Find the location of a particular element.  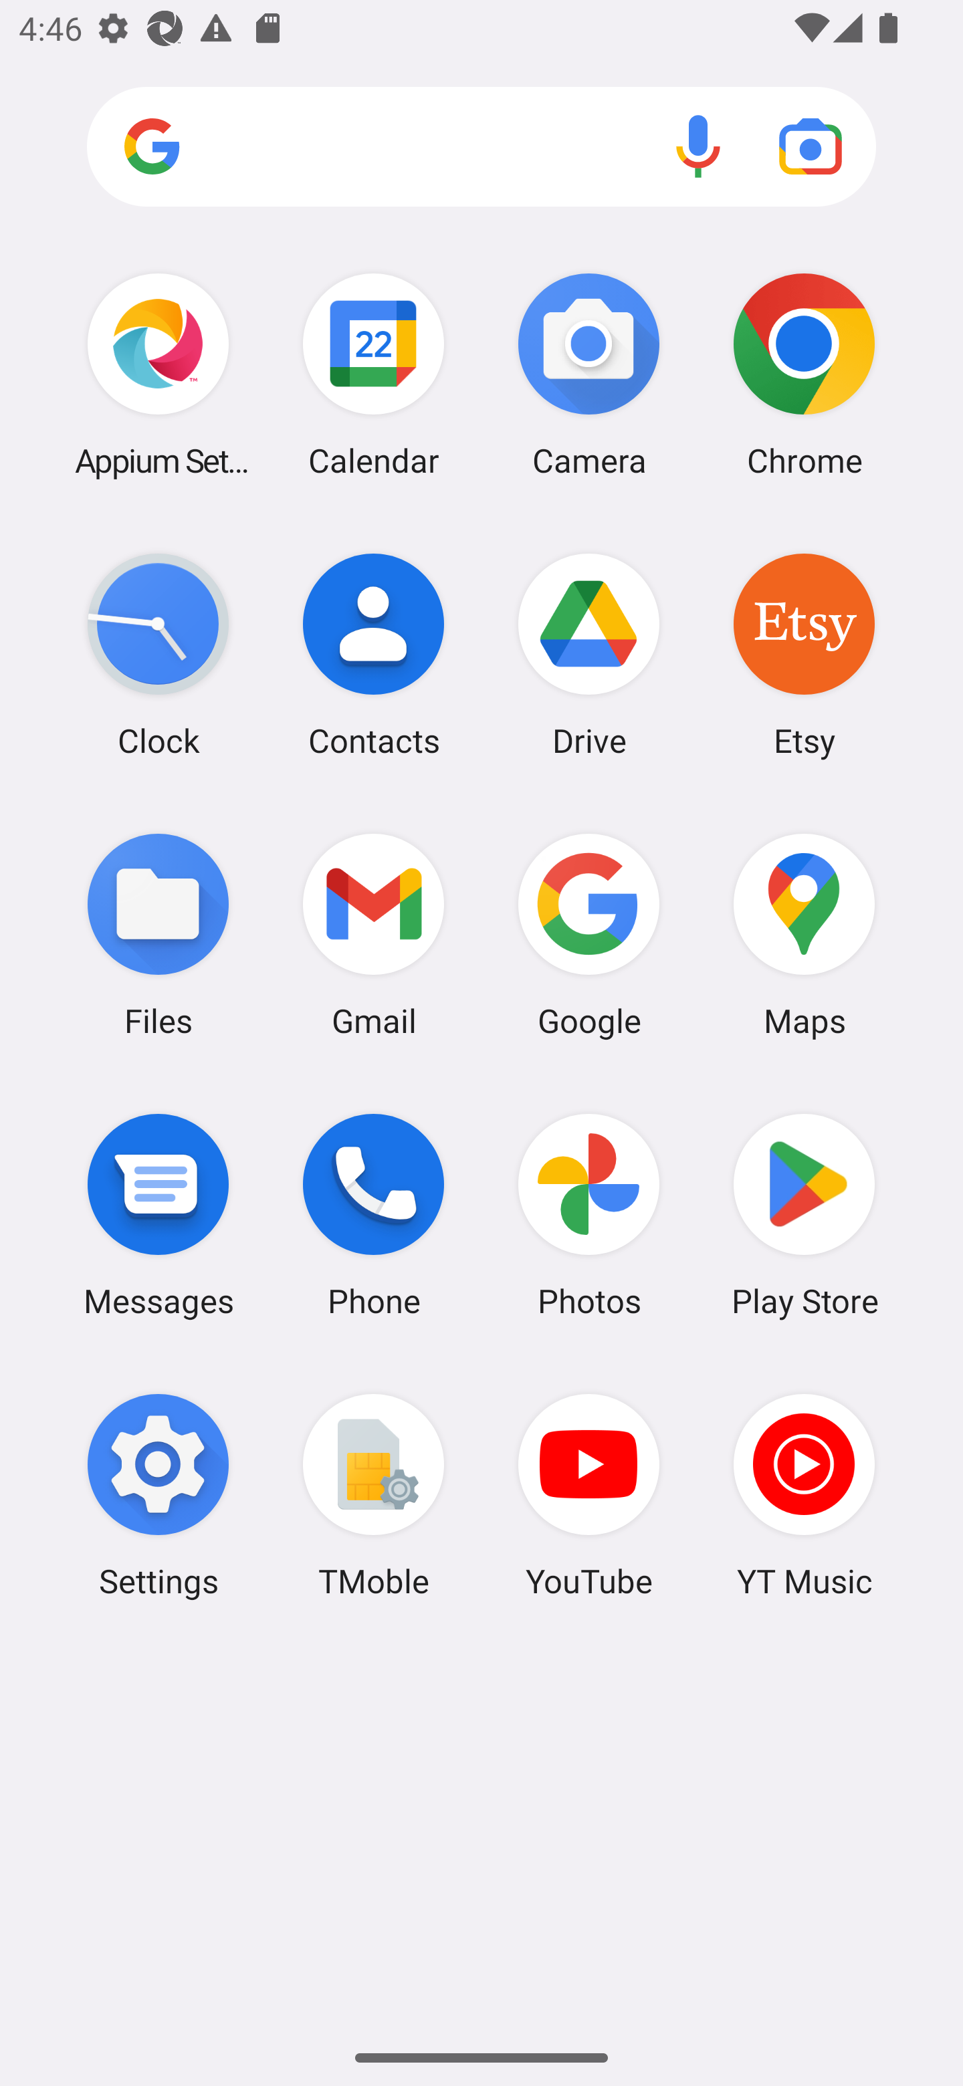

YouTube is located at coordinates (589, 1496).